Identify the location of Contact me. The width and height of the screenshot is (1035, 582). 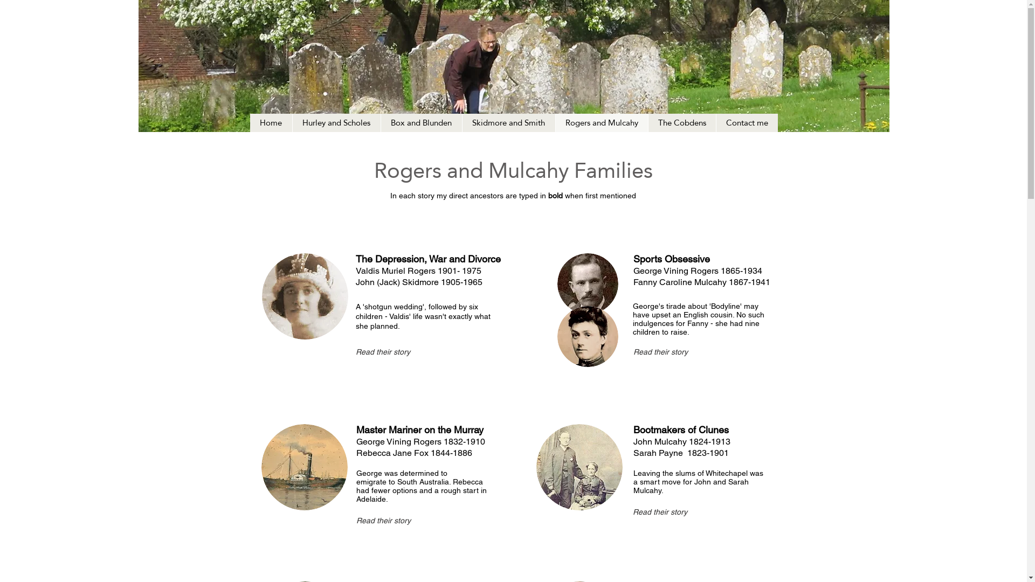
(747, 123).